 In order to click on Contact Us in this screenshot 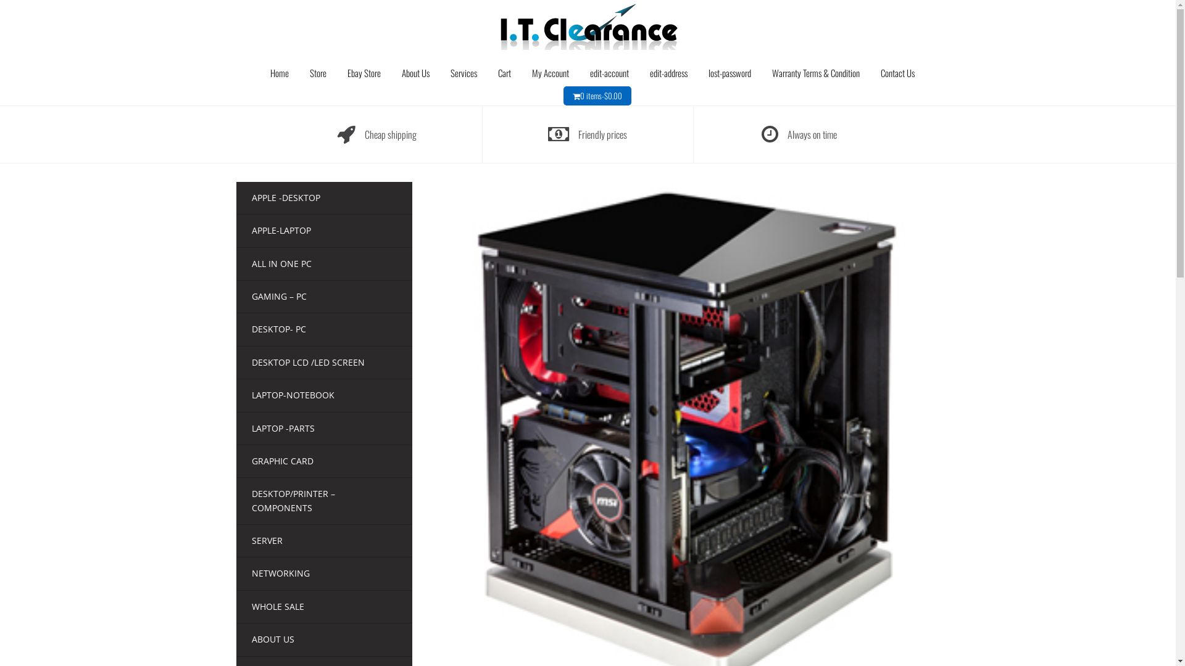, I will do `click(897, 73)`.